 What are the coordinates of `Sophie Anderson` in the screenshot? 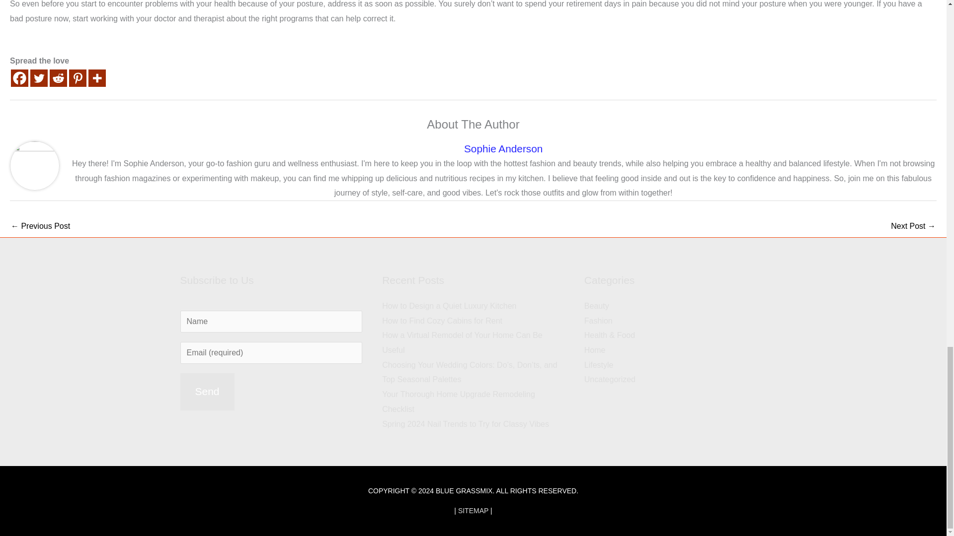 It's located at (503, 149).